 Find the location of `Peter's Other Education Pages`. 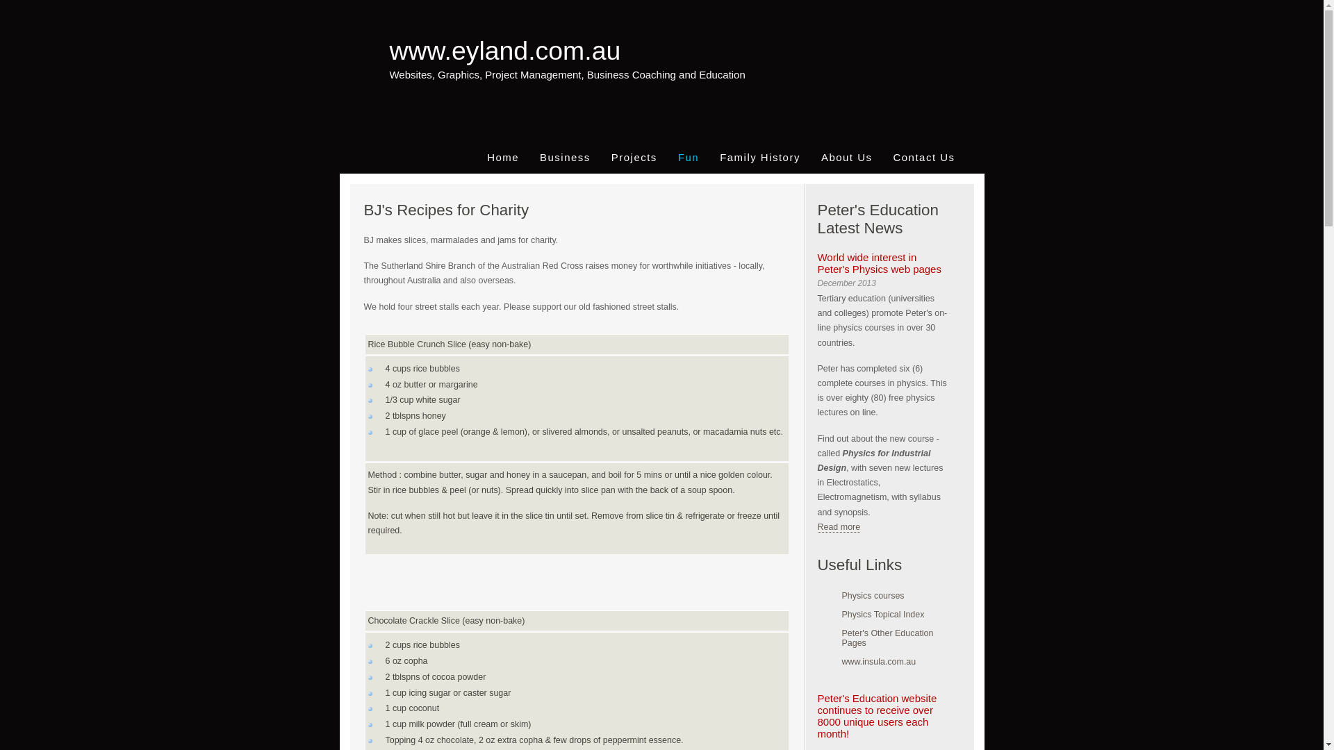

Peter's Other Education Pages is located at coordinates (879, 637).